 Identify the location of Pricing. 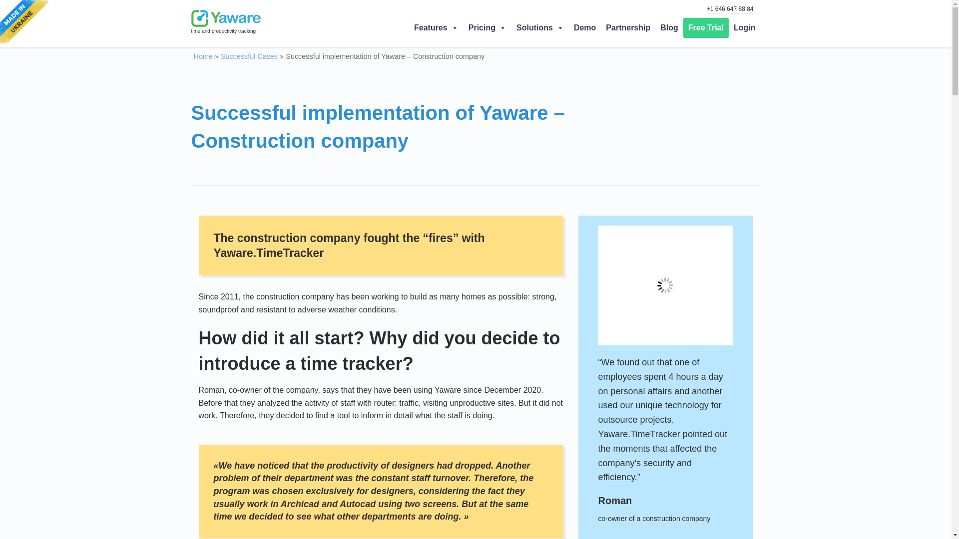
(487, 27).